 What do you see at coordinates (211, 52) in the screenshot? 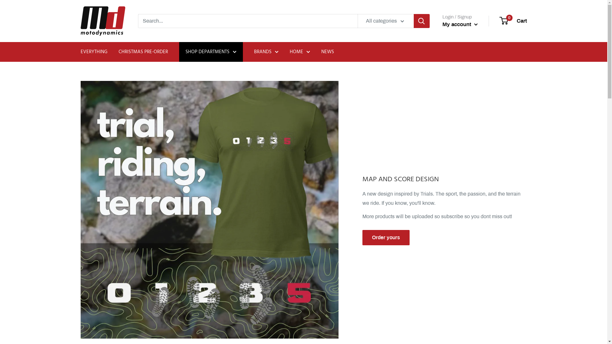
I see `SHOP DEPARTMENTS` at bounding box center [211, 52].